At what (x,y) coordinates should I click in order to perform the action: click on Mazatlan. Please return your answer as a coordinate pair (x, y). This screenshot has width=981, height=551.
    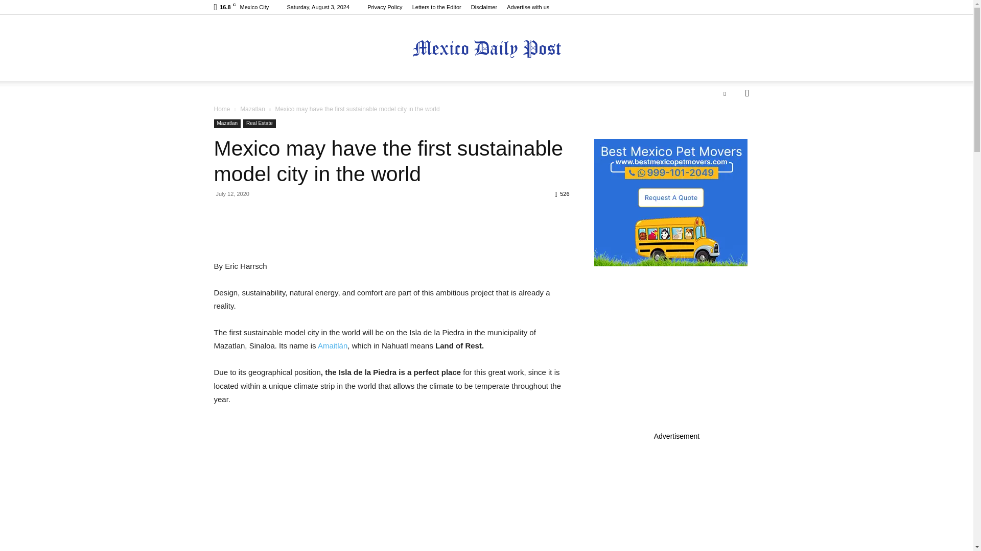
    Looking at the image, I should click on (227, 123).